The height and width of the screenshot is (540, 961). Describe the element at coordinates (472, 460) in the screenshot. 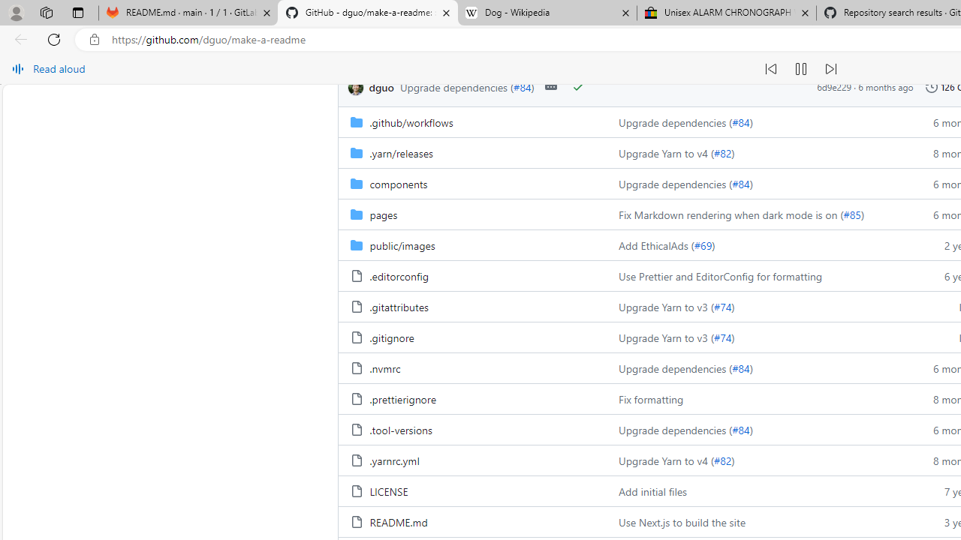

I see `.yarnrc.yml, (File)` at that location.